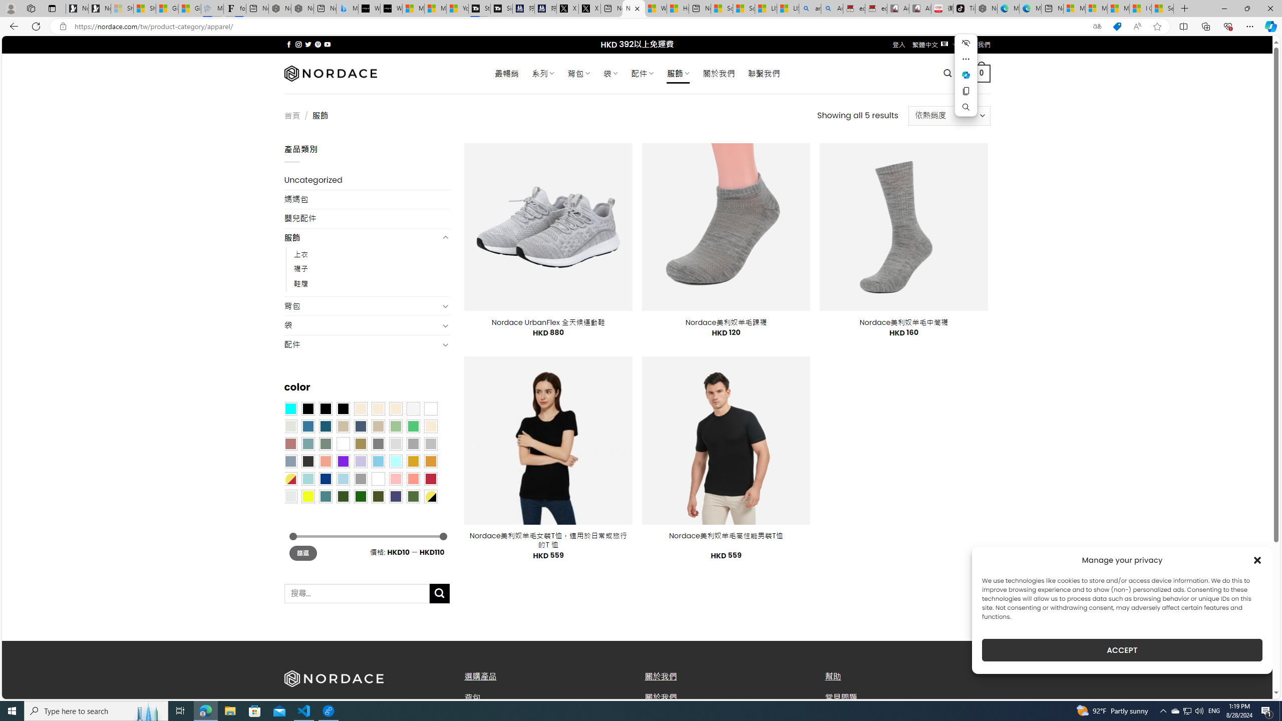 The image size is (1282, 721). I want to click on ACCEPT, so click(1122, 650).